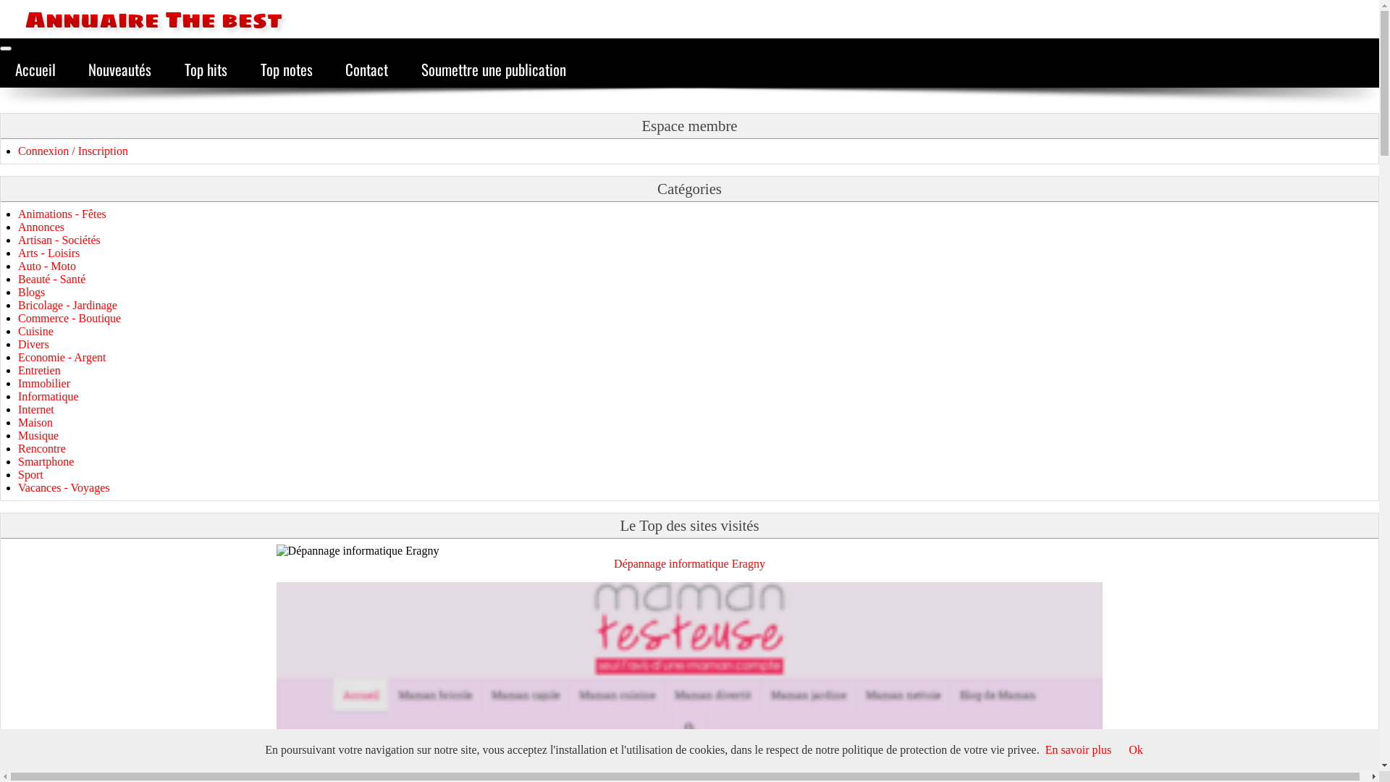 Image resolution: width=1390 pixels, height=782 pixels. What do you see at coordinates (6, 49) in the screenshot?
I see `Toggle navigation` at bounding box center [6, 49].